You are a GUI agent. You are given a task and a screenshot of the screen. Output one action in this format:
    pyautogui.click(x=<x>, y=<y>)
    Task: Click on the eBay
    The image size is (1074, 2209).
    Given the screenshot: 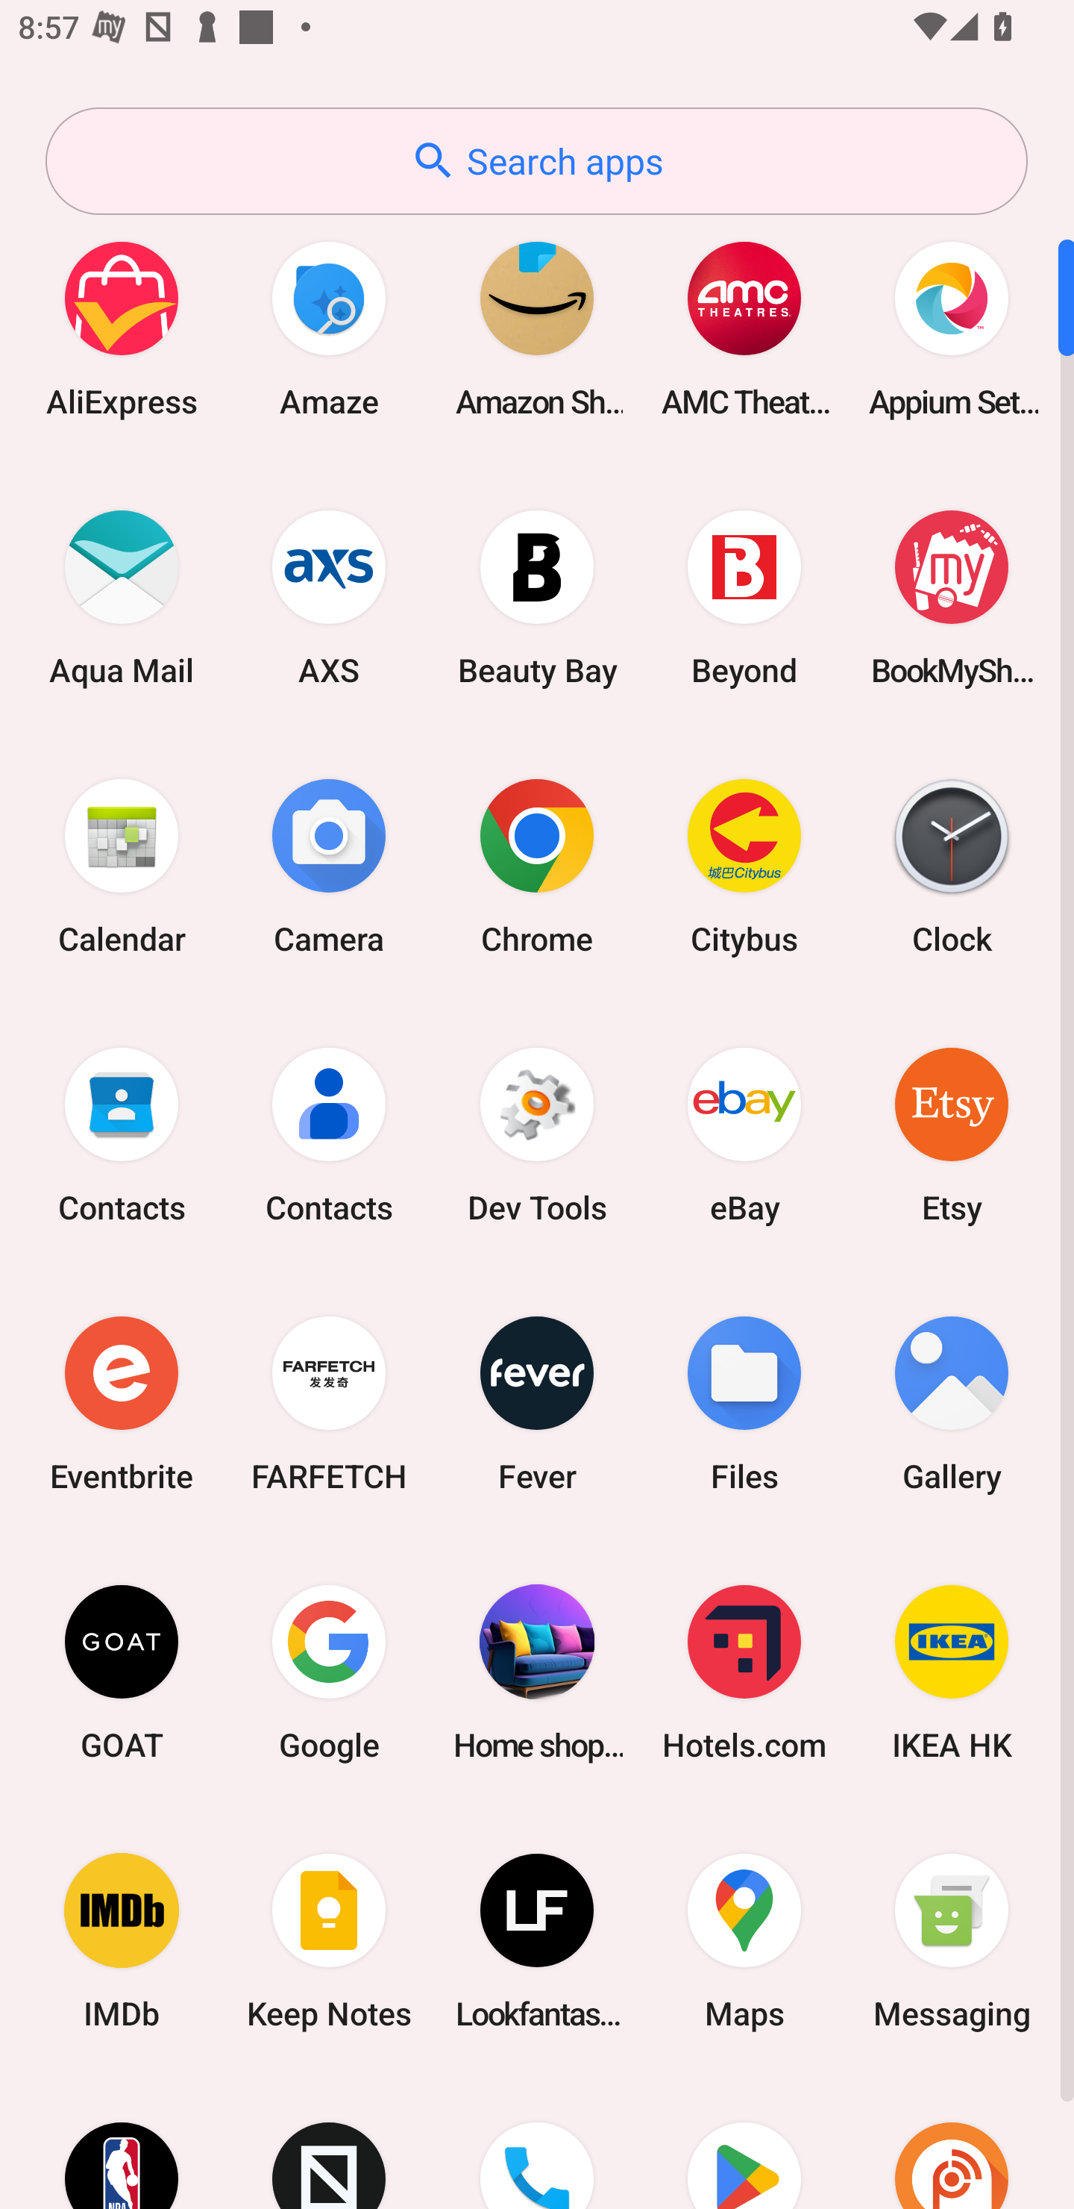 What is the action you would take?
    pyautogui.click(x=744, y=1134)
    